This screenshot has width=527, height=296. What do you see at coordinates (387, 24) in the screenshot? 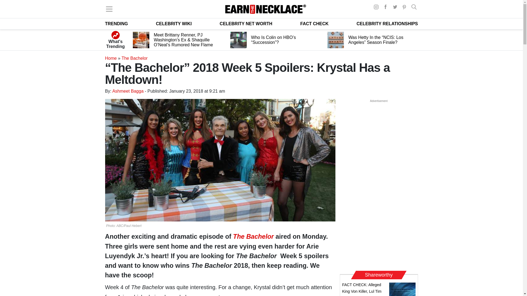
I see `CELEBRITY RELATIONSHIPS` at bounding box center [387, 24].